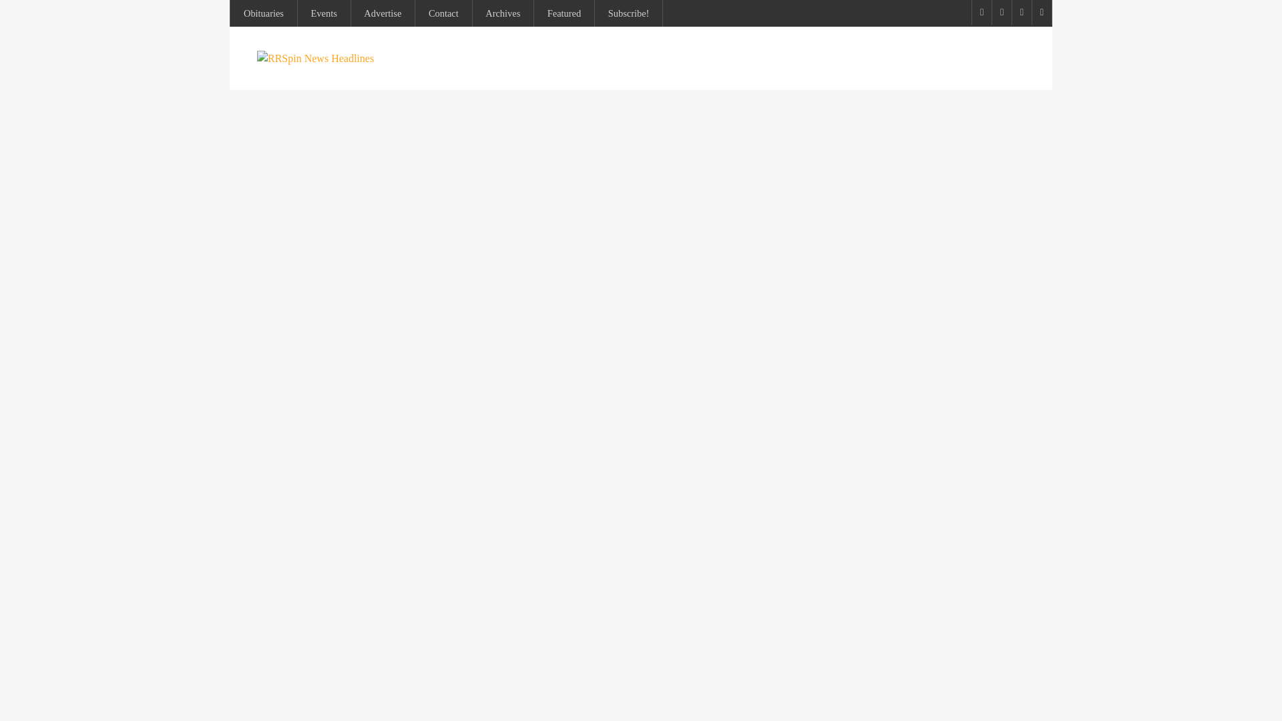 This screenshot has height=721, width=1282. I want to click on RRSpin News Headlines, so click(315, 58).